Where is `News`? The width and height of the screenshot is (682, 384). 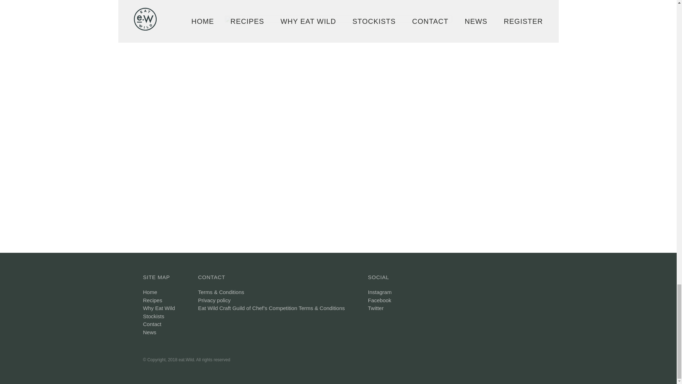
News is located at coordinates (149, 332).